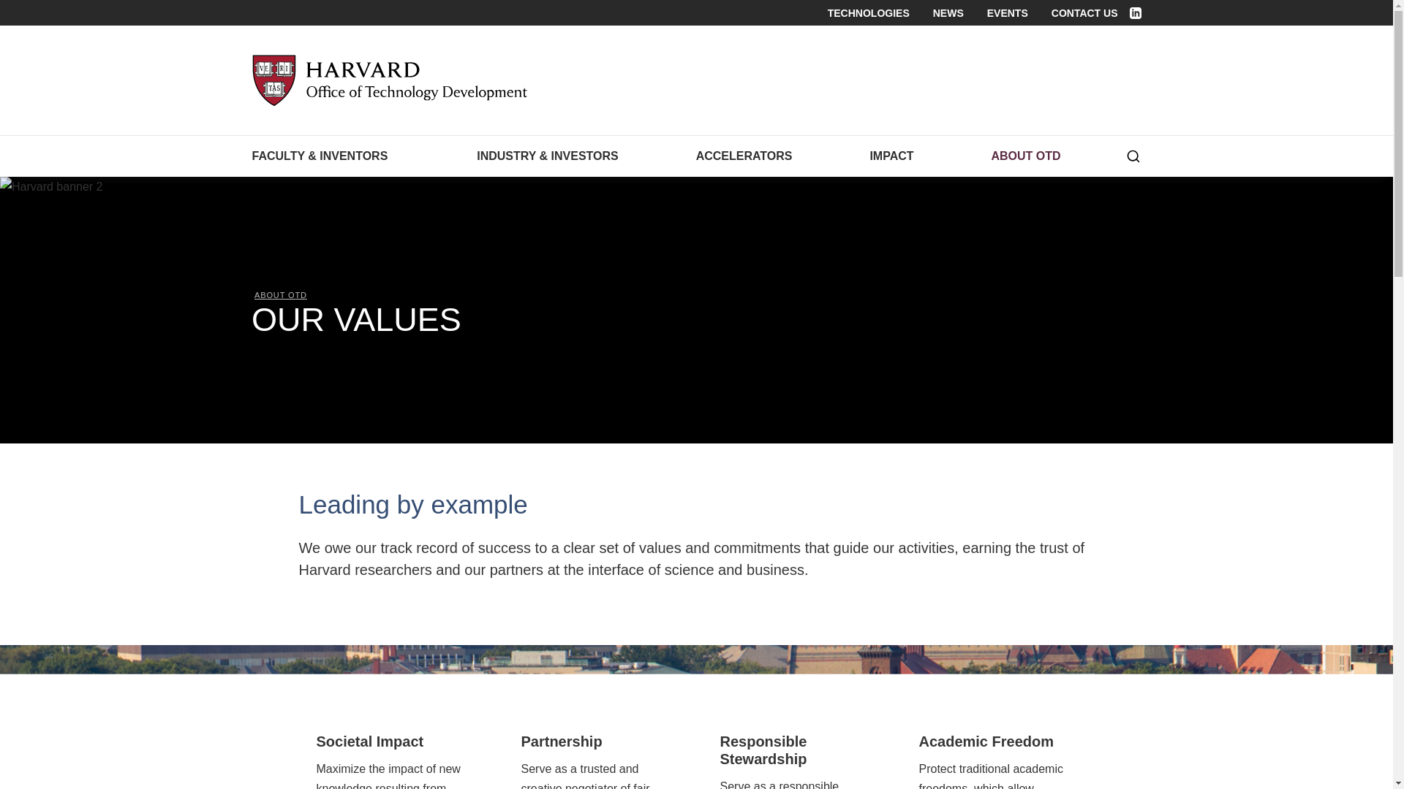 This screenshot has width=1404, height=789. Describe the element at coordinates (1019, 156) in the screenshot. I see `ABOUT OTD` at that location.